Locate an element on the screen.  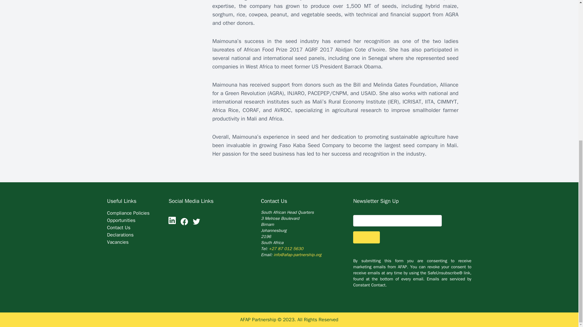
Vacancies is located at coordinates (117, 242).